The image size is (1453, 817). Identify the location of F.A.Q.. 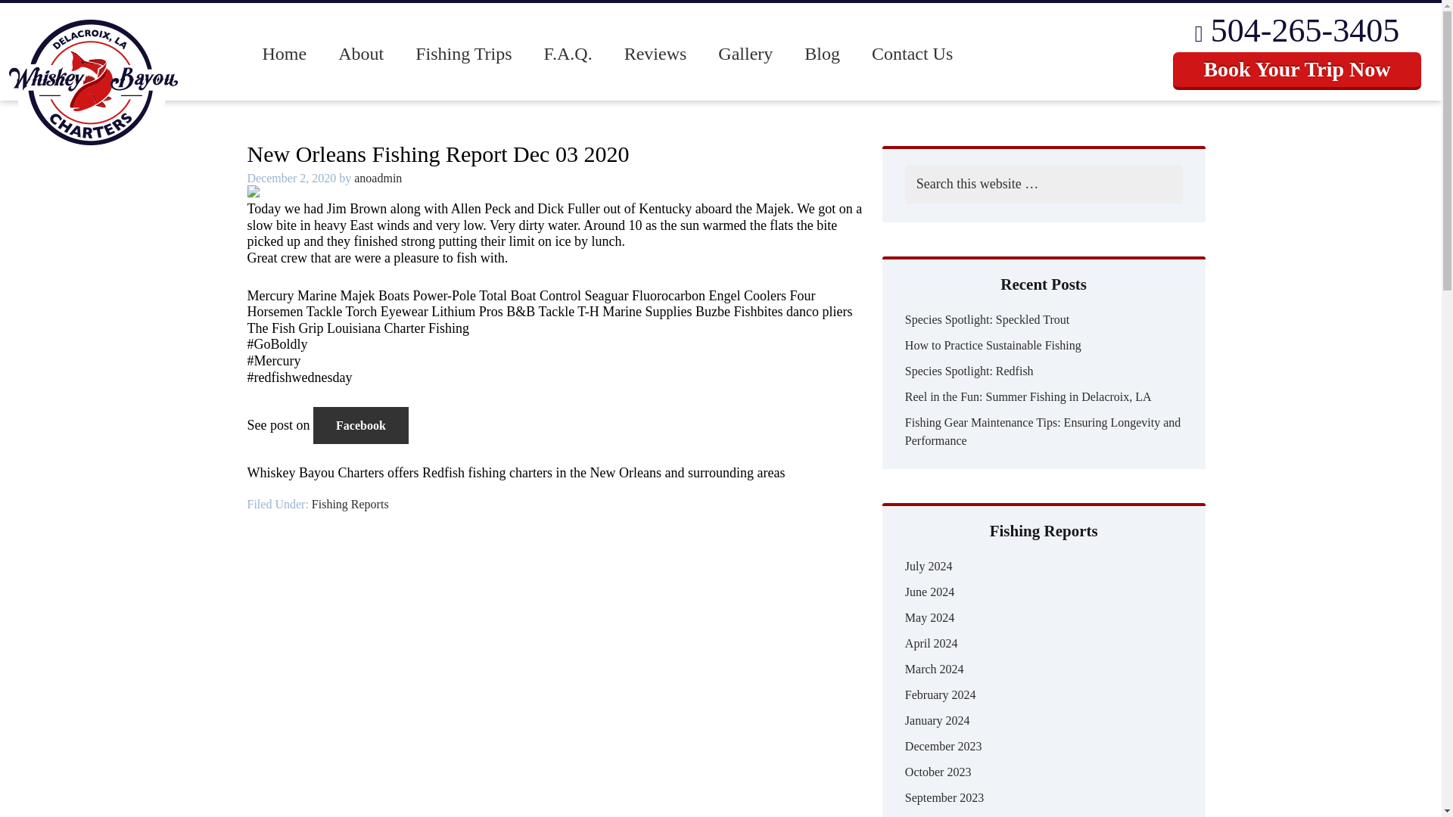
(568, 54).